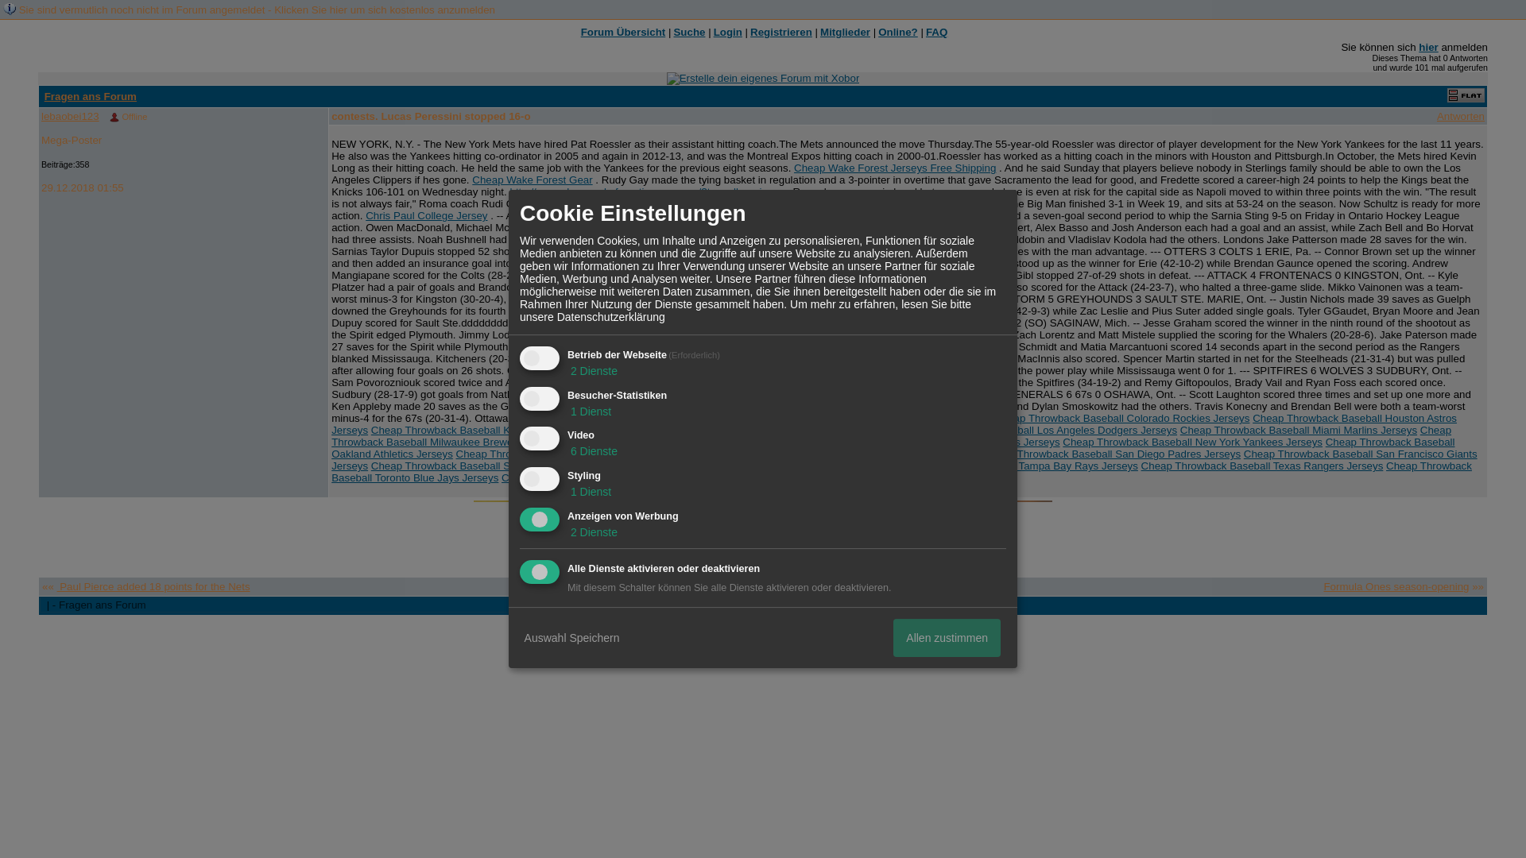 The width and height of the screenshot is (1526, 858). What do you see at coordinates (1122, 418) in the screenshot?
I see `Cheap Throwback Baseball Colorado Rockies Jerseys` at bounding box center [1122, 418].